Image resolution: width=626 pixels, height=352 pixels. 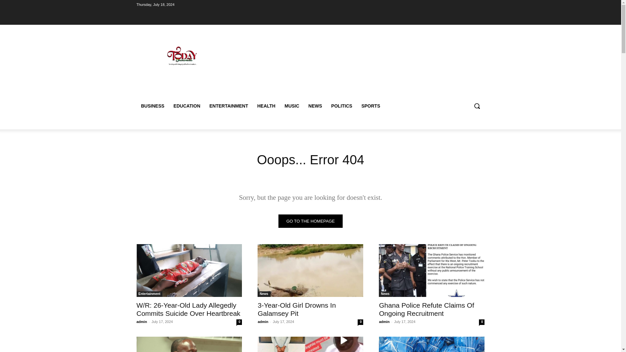 I want to click on 3-Year-Old Girl Drowns In Galamsey Pit, so click(x=310, y=271).